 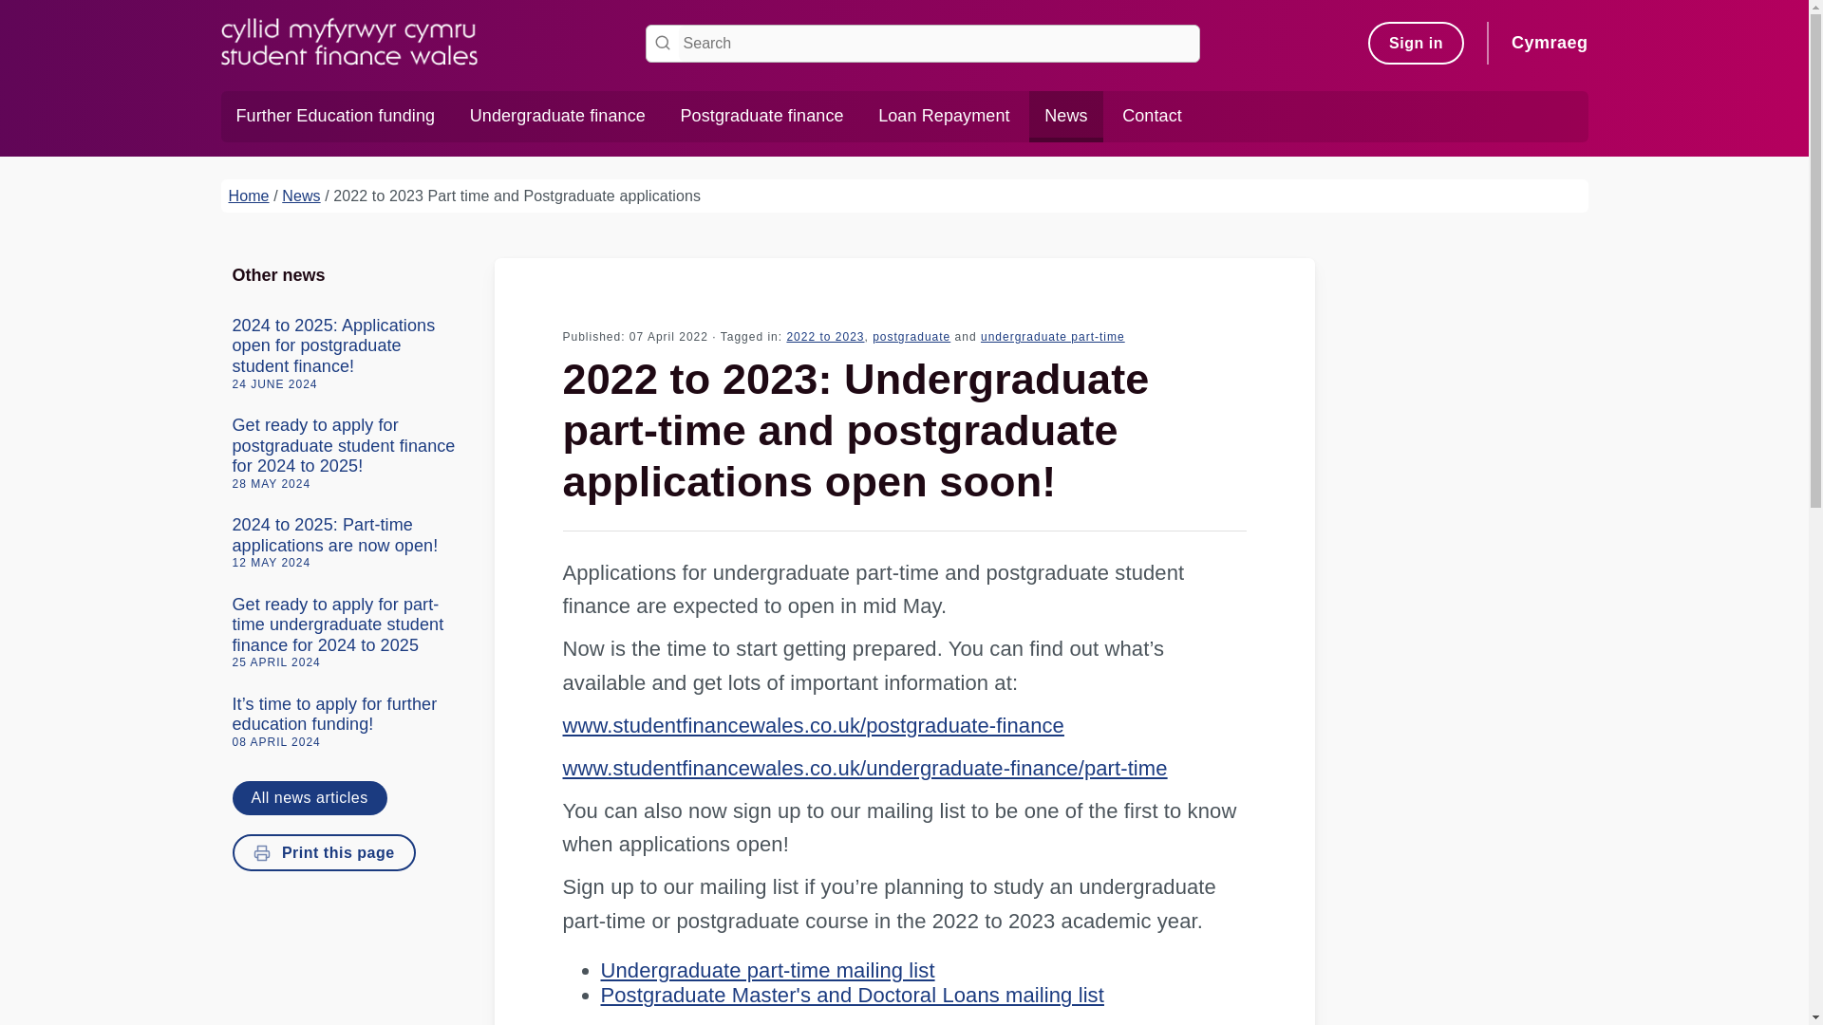 What do you see at coordinates (1416, 44) in the screenshot?
I see `Sign in` at bounding box center [1416, 44].